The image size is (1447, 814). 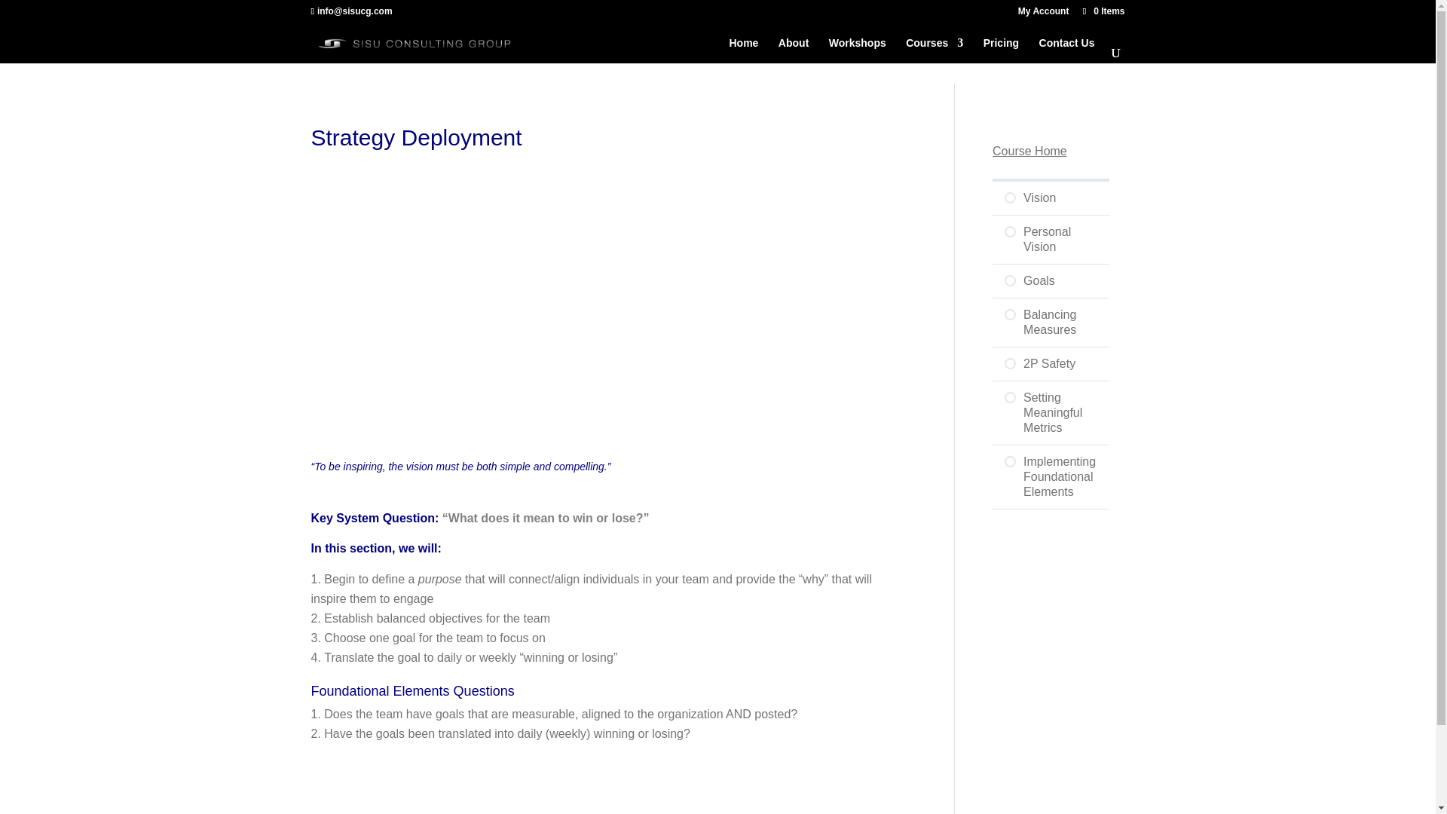 I want to click on Contact Us, so click(x=1067, y=50).